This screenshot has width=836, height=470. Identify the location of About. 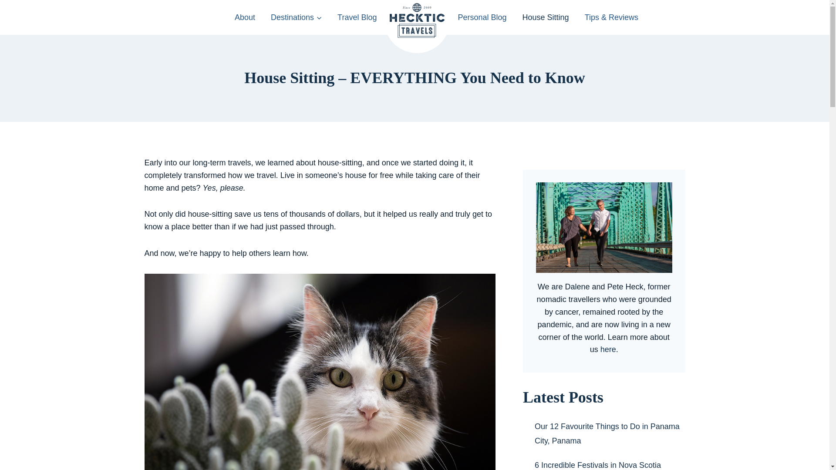
(245, 17).